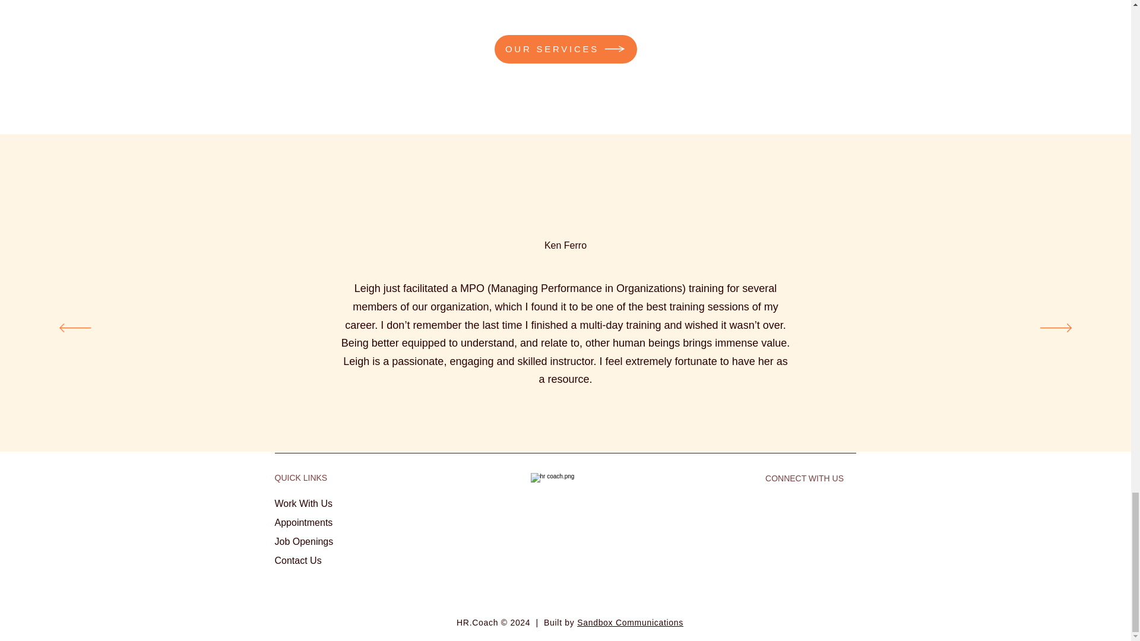 This screenshot has width=1140, height=641. Describe the element at coordinates (303, 541) in the screenshot. I see `Job Openings` at that location.